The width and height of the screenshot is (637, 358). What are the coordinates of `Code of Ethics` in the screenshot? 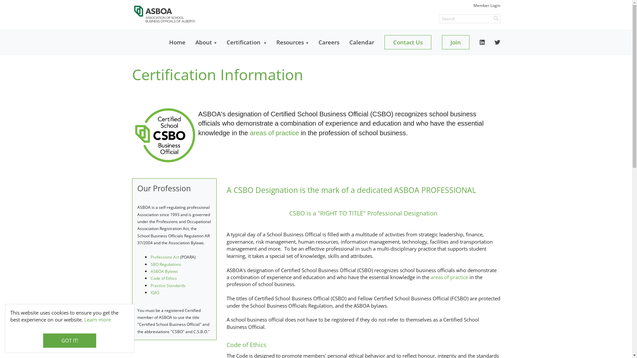 It's located at (164, 278).